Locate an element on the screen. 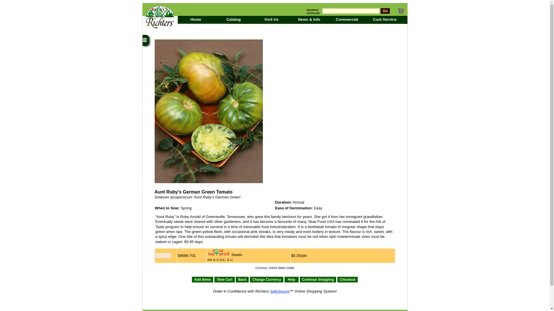 This screenshot has height=311, width=554. Catalog is located at coordinates (234, 20).